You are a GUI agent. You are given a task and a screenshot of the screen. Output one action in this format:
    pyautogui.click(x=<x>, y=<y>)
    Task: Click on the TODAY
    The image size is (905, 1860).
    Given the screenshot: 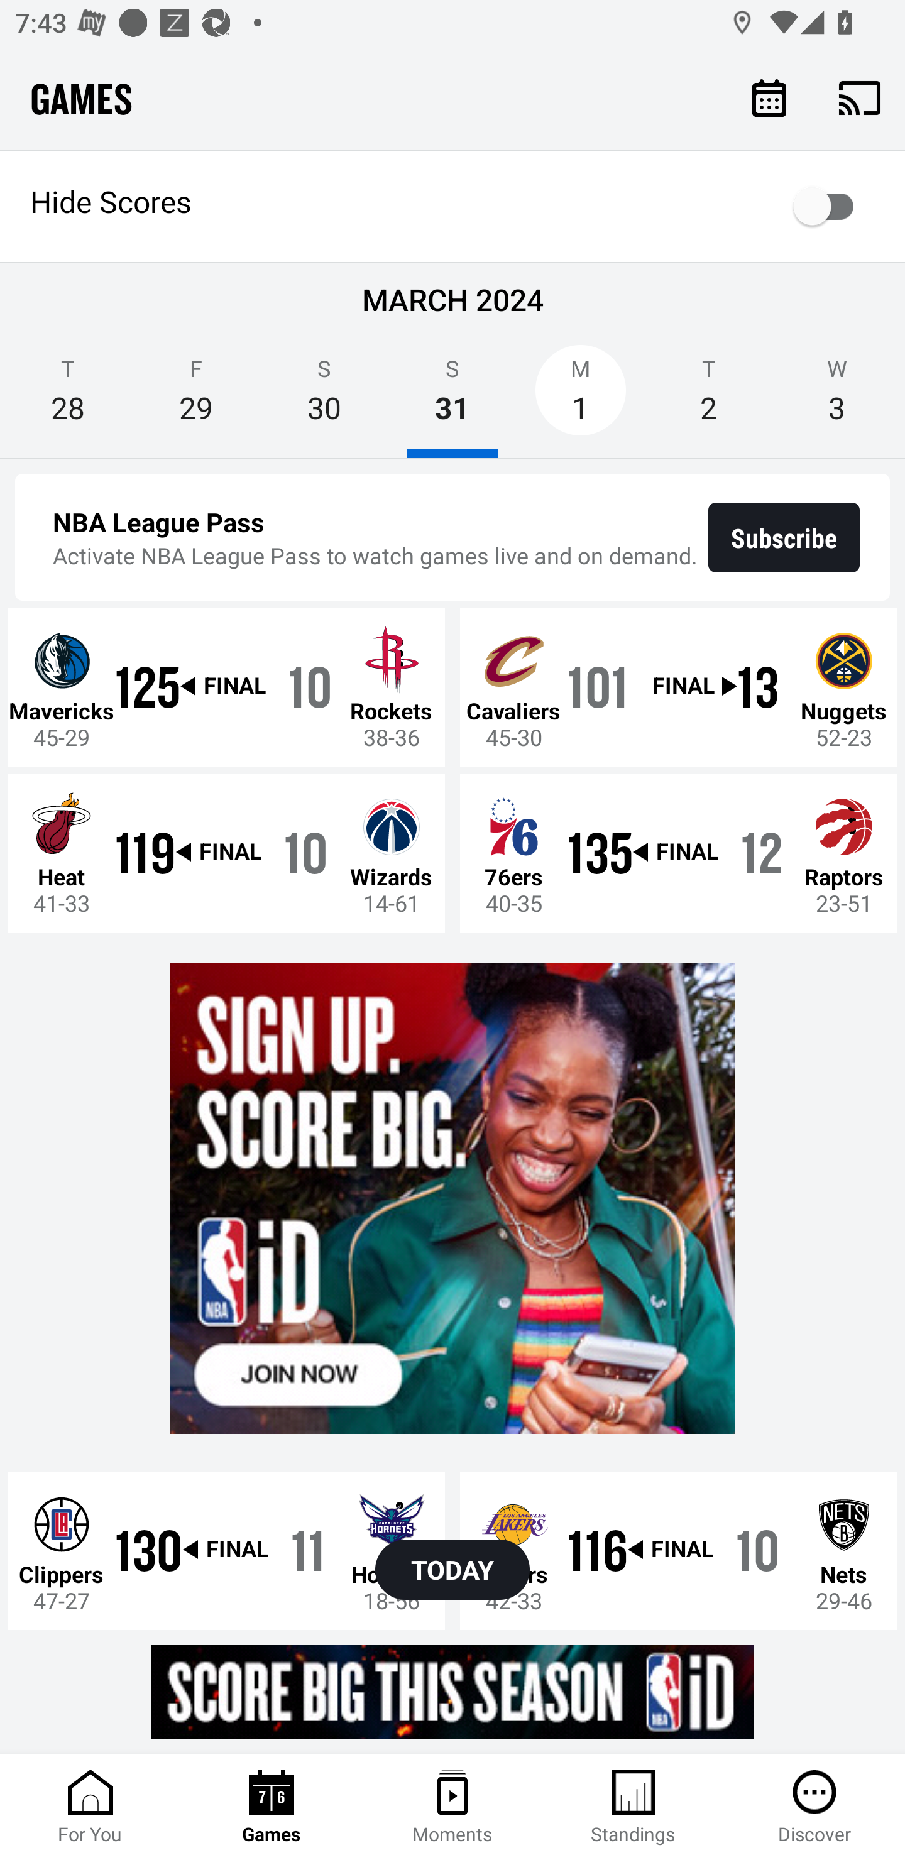 What is the action you would take?
    pyautogui.click(x=452, y=1570)
    